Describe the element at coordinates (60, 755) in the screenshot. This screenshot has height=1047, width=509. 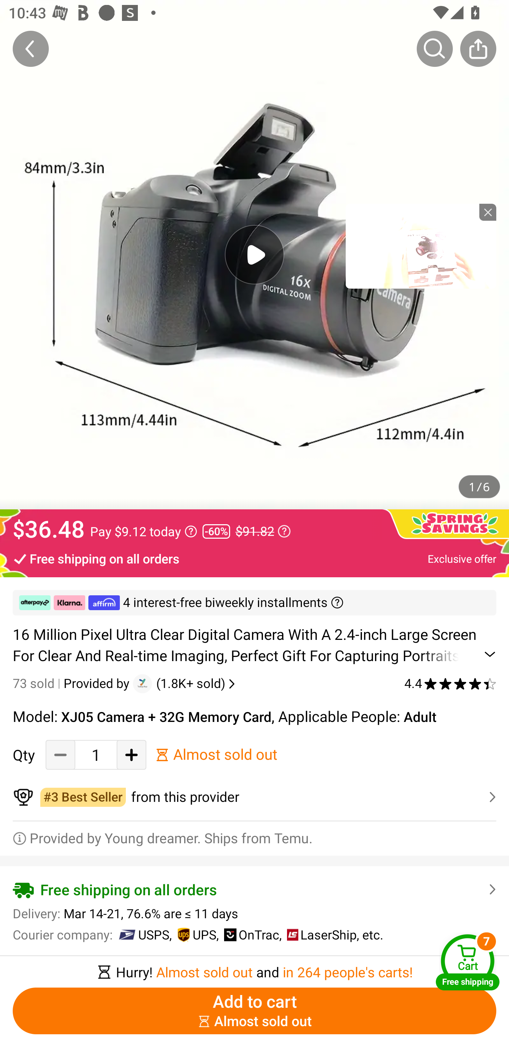
I see `Decrease Quantity Button` at that location.